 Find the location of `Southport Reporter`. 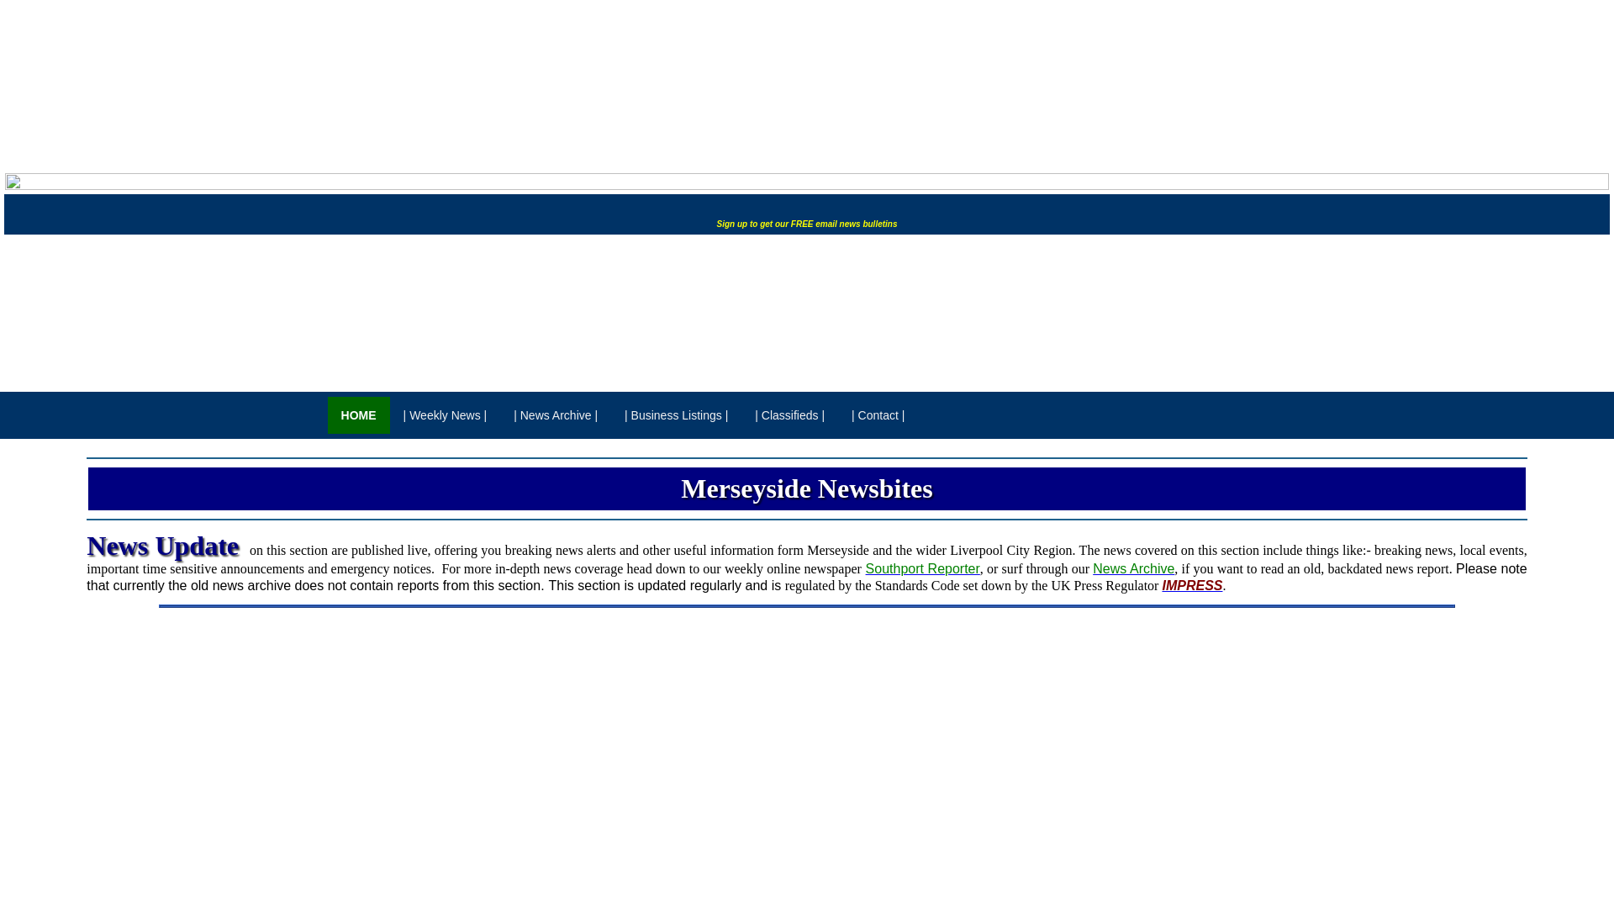

Southport Reporter is located at coordinates (922, 568).